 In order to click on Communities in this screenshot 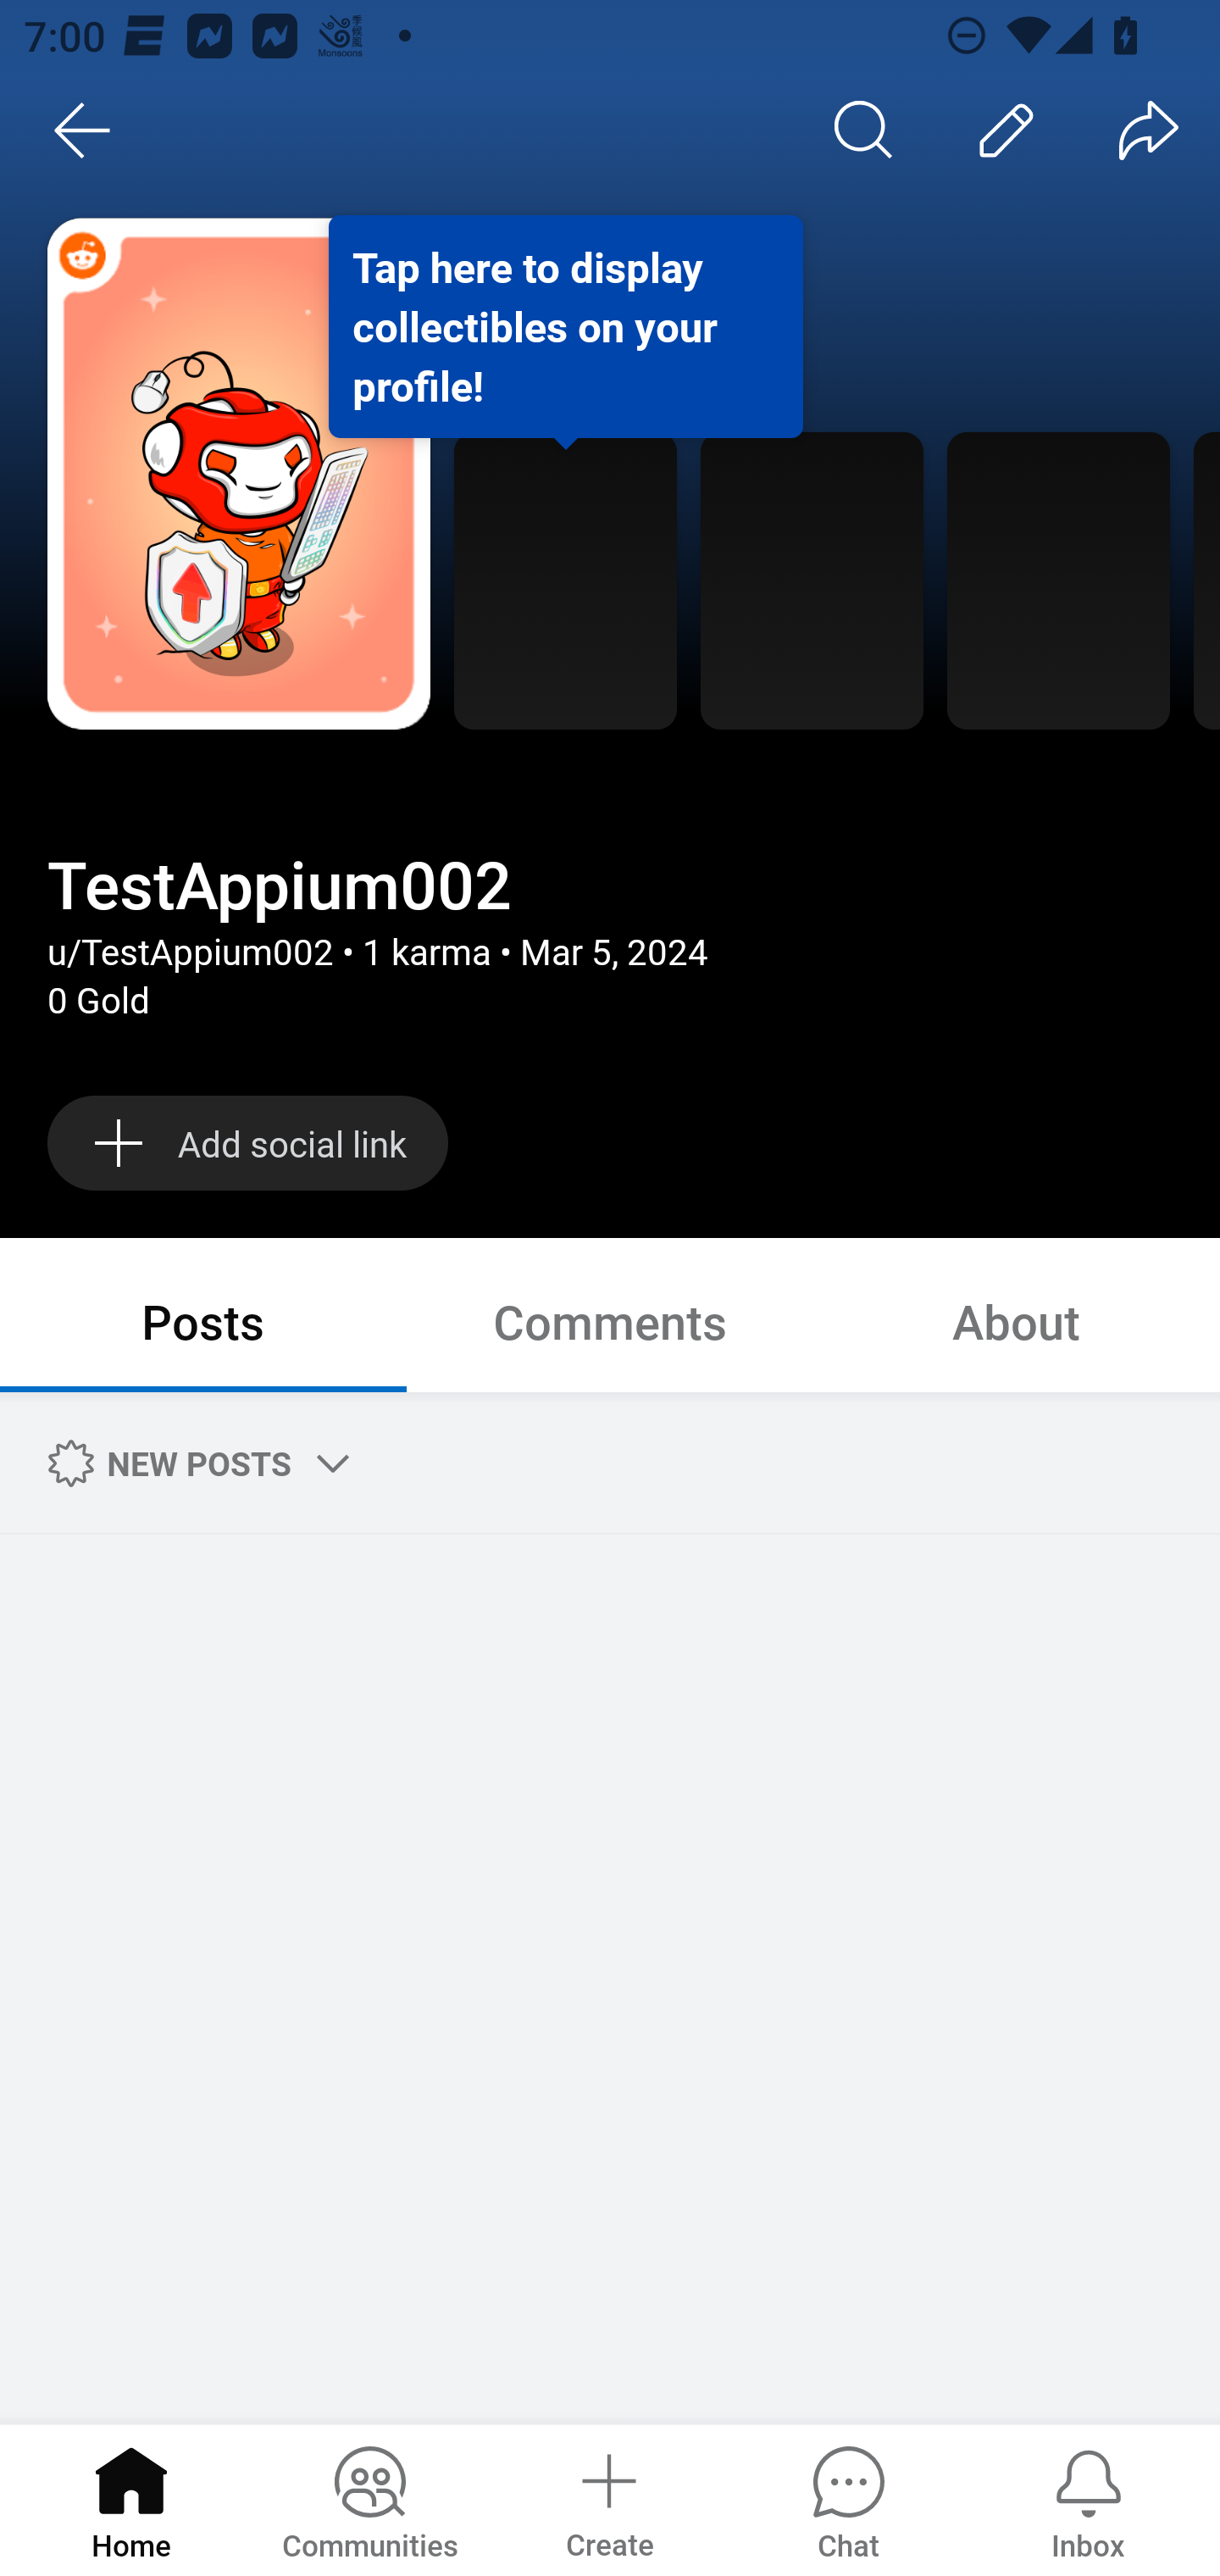, I will do `click(369, 2498)`.